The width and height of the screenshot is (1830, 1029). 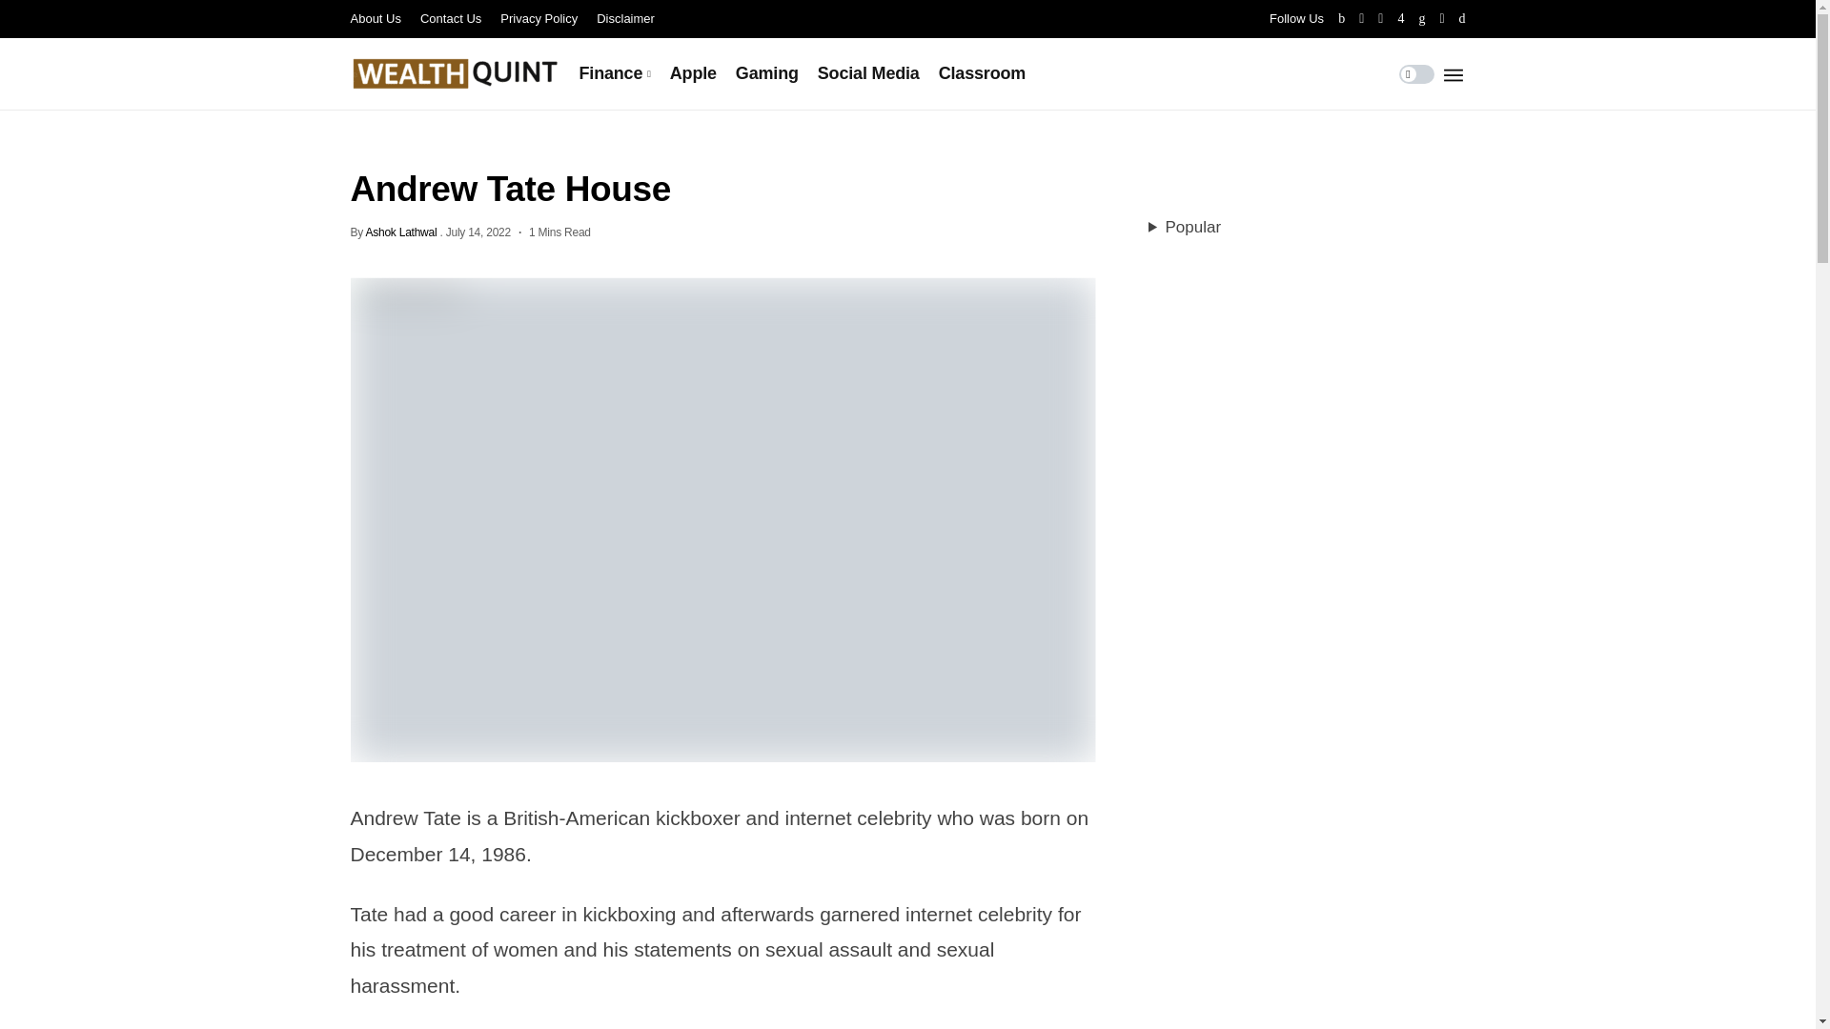 What do you see at coordinates (625, 19) in the screenshot?
I see `Disclaimer` at bounding box center [625, 19].